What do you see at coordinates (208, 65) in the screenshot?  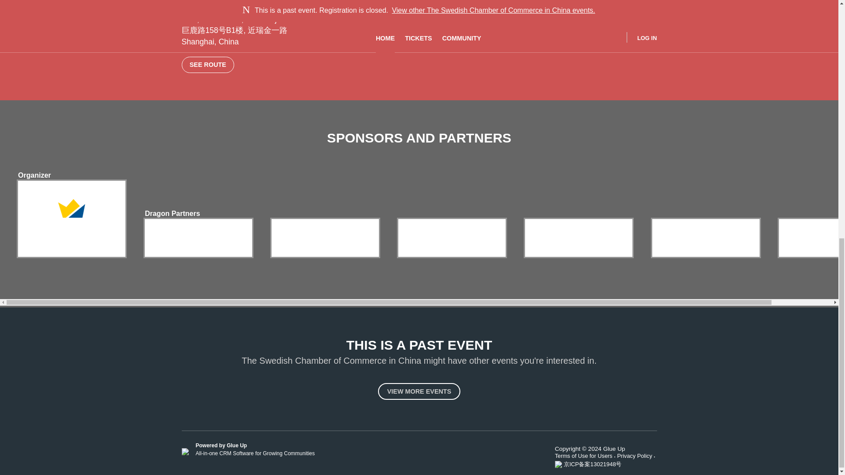 I see `SEE ROUTE` at bounding box center [208, 65].